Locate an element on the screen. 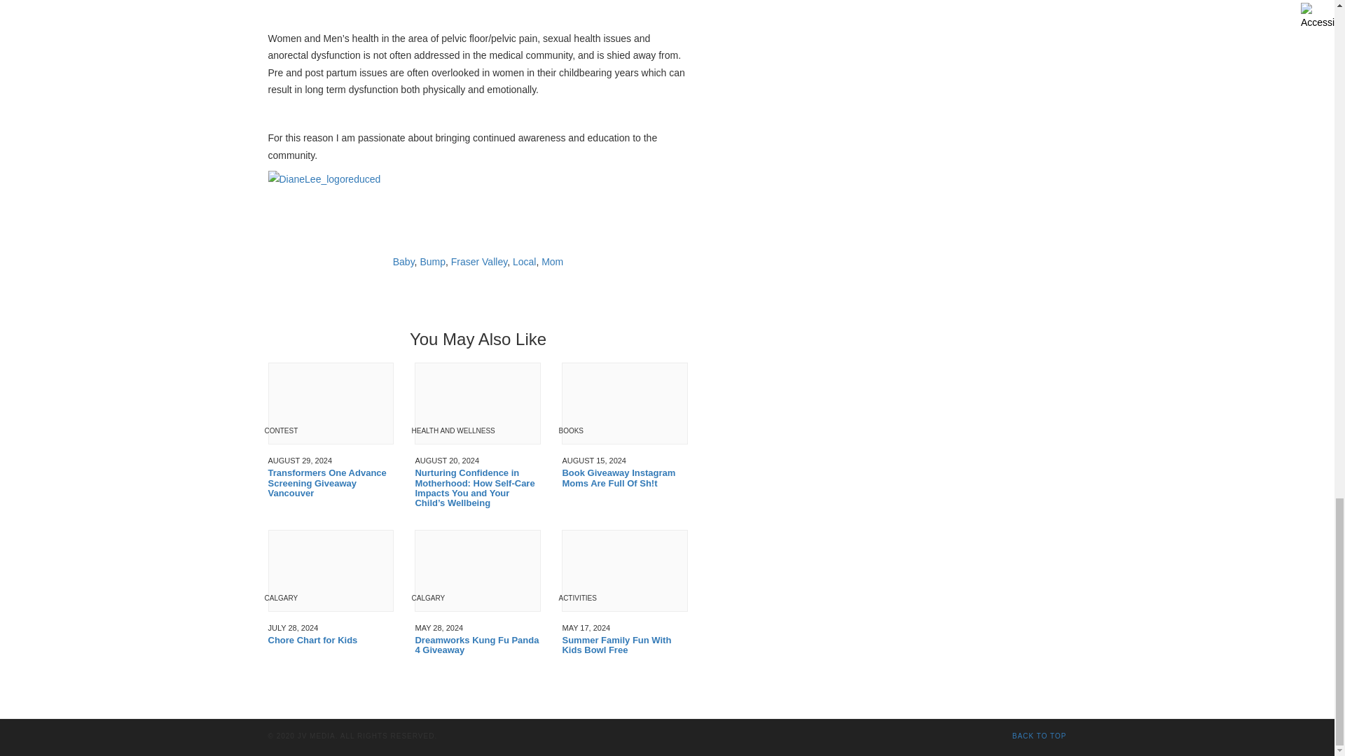 This screenshot has height=756, width=1345. Summer Family Fun With Kids Bowl Free is located at coordinates (625, 645).